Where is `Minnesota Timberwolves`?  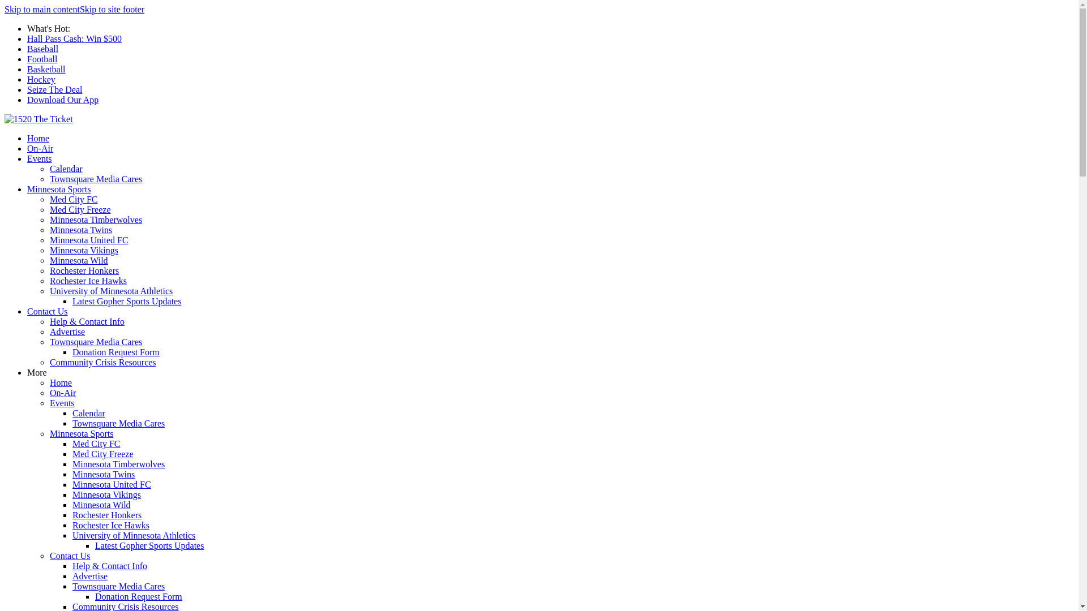 Minnesota Timberwolves is located at coordinates (96, 220).